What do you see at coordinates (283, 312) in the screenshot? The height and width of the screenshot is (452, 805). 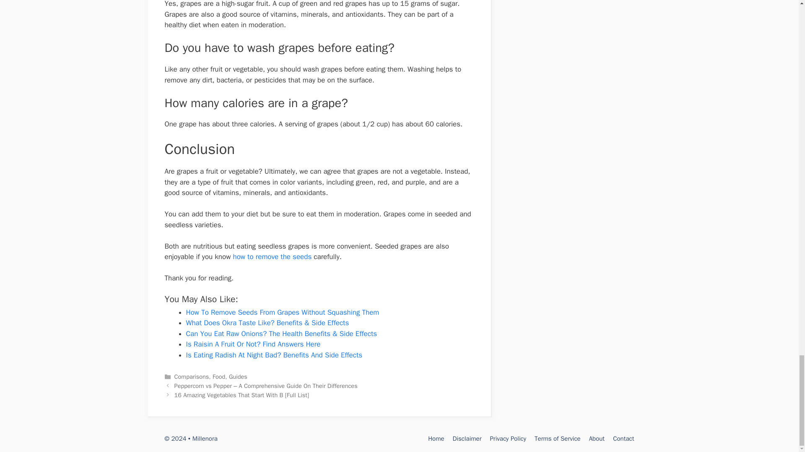 I see `How To Remove Seeds From Grapes Without Squashing Them` at bounding box center [283, 312].